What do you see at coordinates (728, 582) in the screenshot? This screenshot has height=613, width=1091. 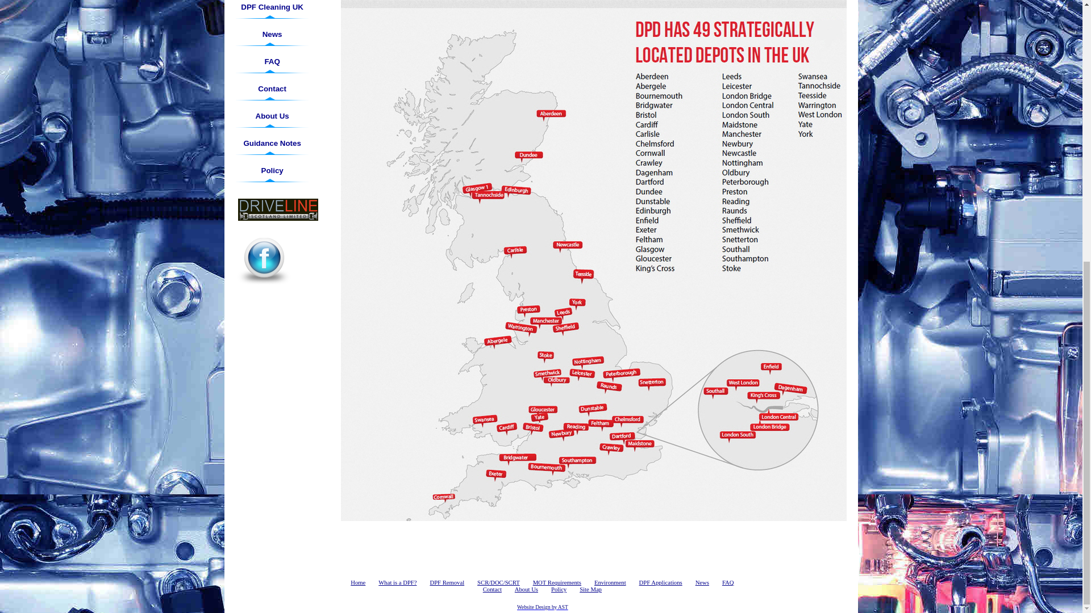 I see `FAQ` at bounding box center [728, 582].